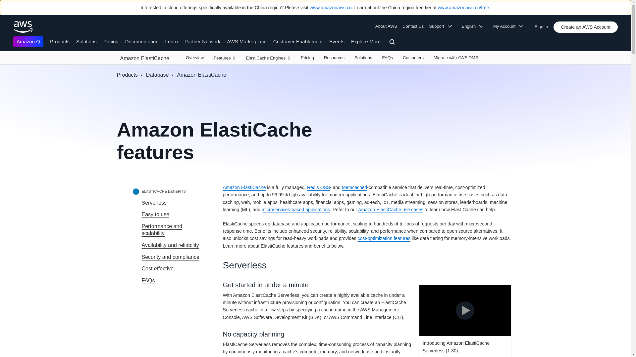 This screenshot has height=357, width=636. I want to click on Events, so click(337, 41).